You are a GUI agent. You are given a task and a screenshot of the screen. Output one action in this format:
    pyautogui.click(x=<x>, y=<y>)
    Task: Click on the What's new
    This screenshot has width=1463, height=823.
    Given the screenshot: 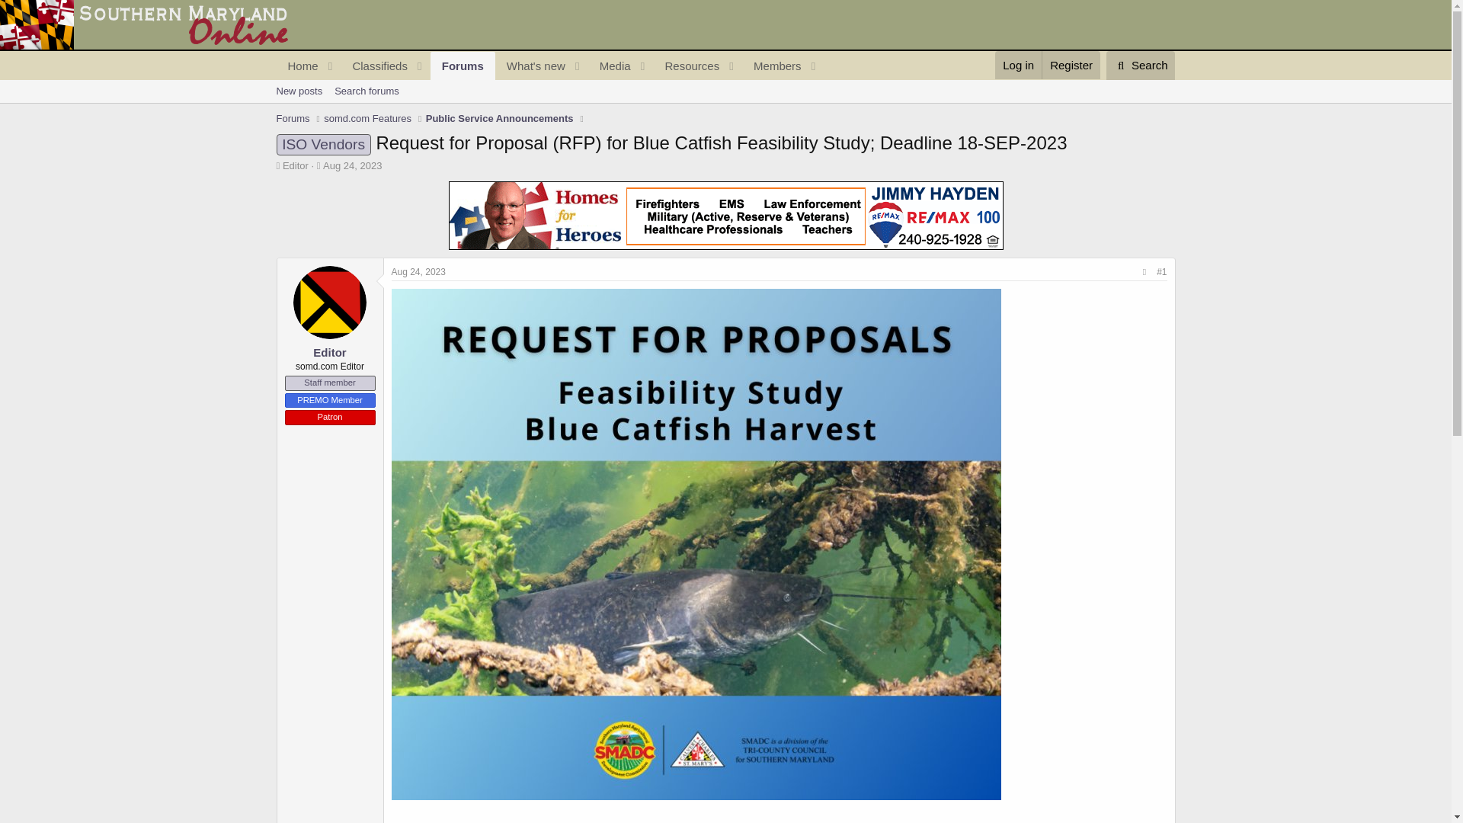 What is the action you would take?
    pyautogui.click(x=352, y=165)
    